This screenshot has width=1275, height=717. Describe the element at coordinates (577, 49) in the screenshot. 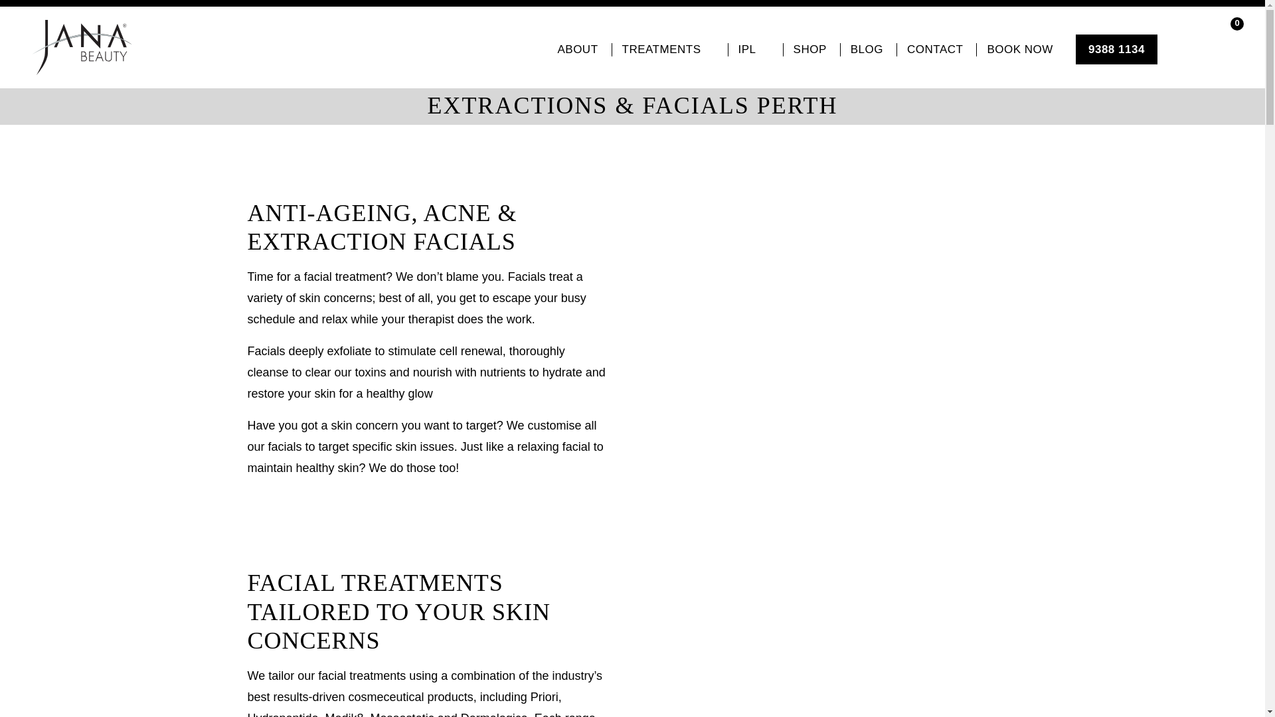

I see `ABOUT` at that location.